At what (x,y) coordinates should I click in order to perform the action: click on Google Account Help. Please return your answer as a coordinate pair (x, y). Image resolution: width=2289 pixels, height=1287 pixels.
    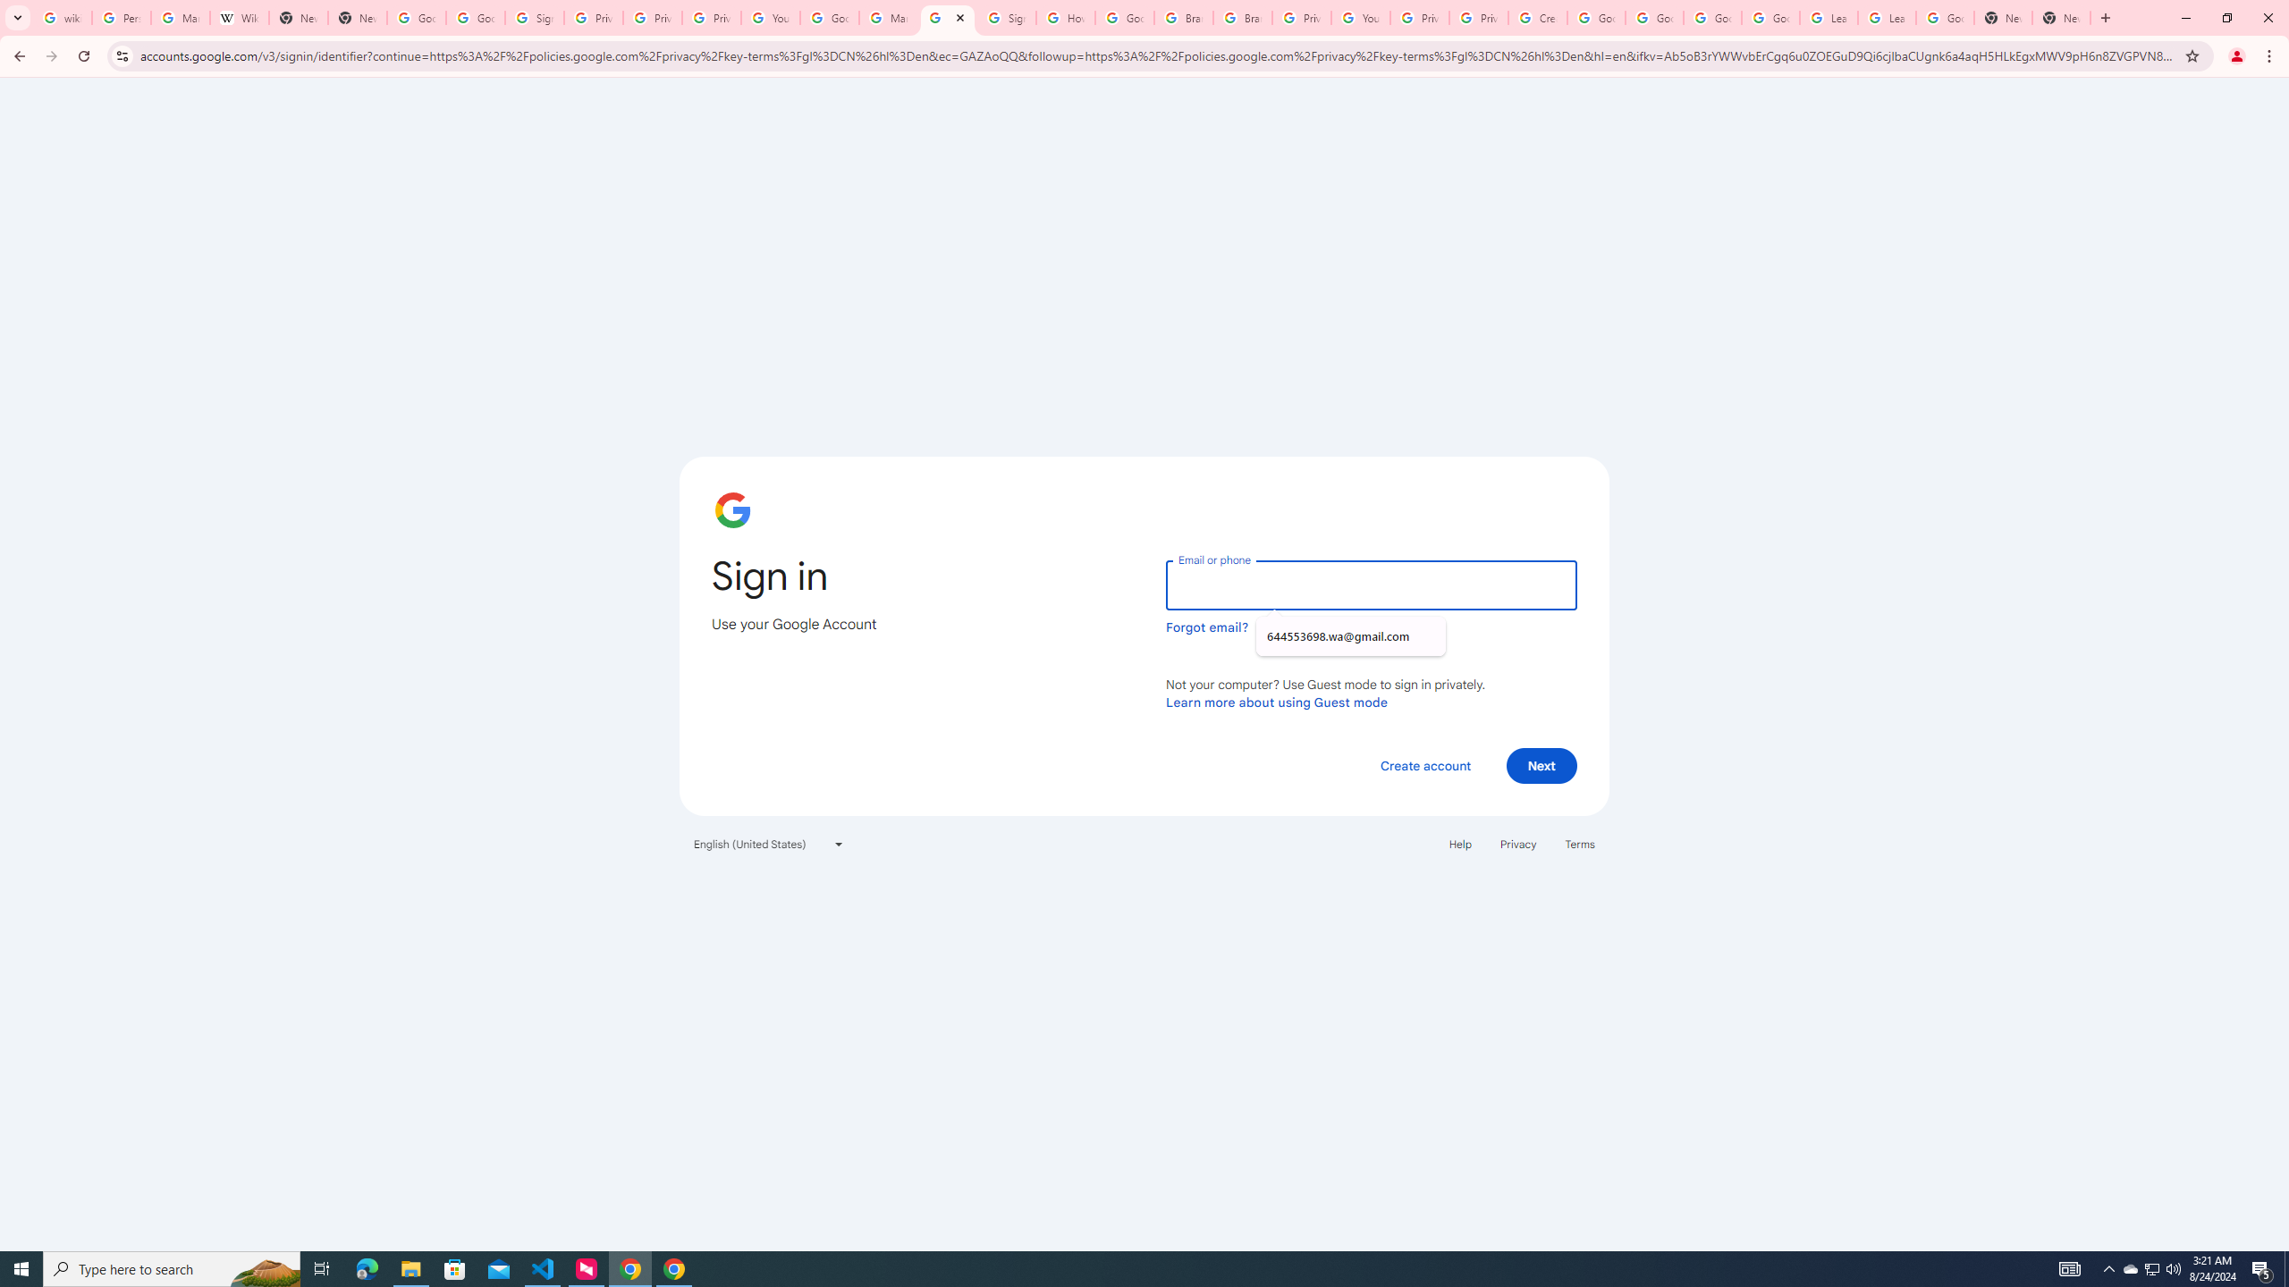
    Looking at the image, I should click on (1770, 18).